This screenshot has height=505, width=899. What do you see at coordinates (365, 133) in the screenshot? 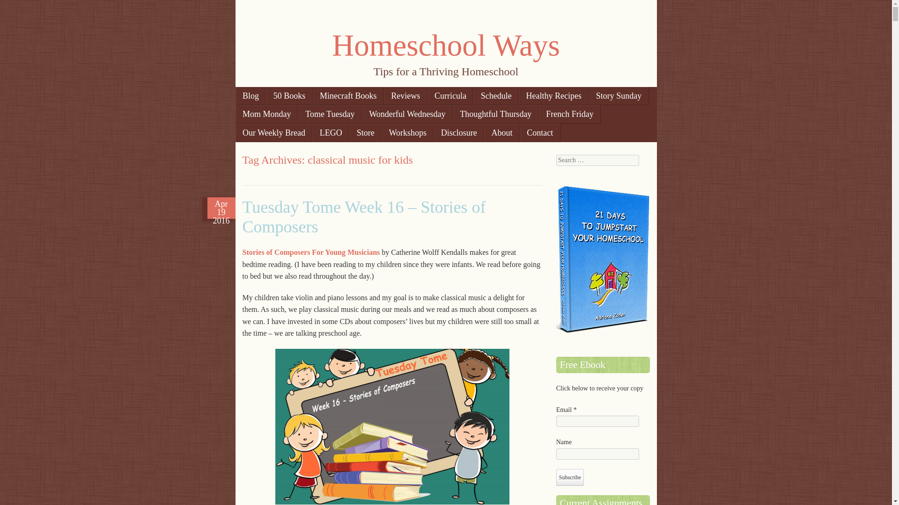
I see `Store` at bounding box center [365, 133].